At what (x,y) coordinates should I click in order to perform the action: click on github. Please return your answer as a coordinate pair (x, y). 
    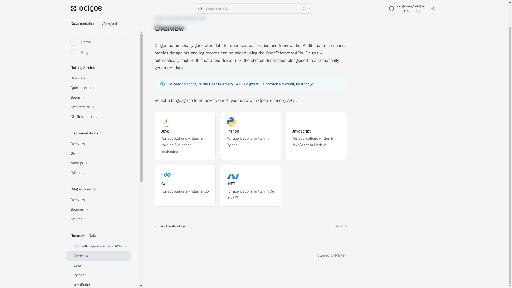
    Looking at the image, I should click on (98, 240).